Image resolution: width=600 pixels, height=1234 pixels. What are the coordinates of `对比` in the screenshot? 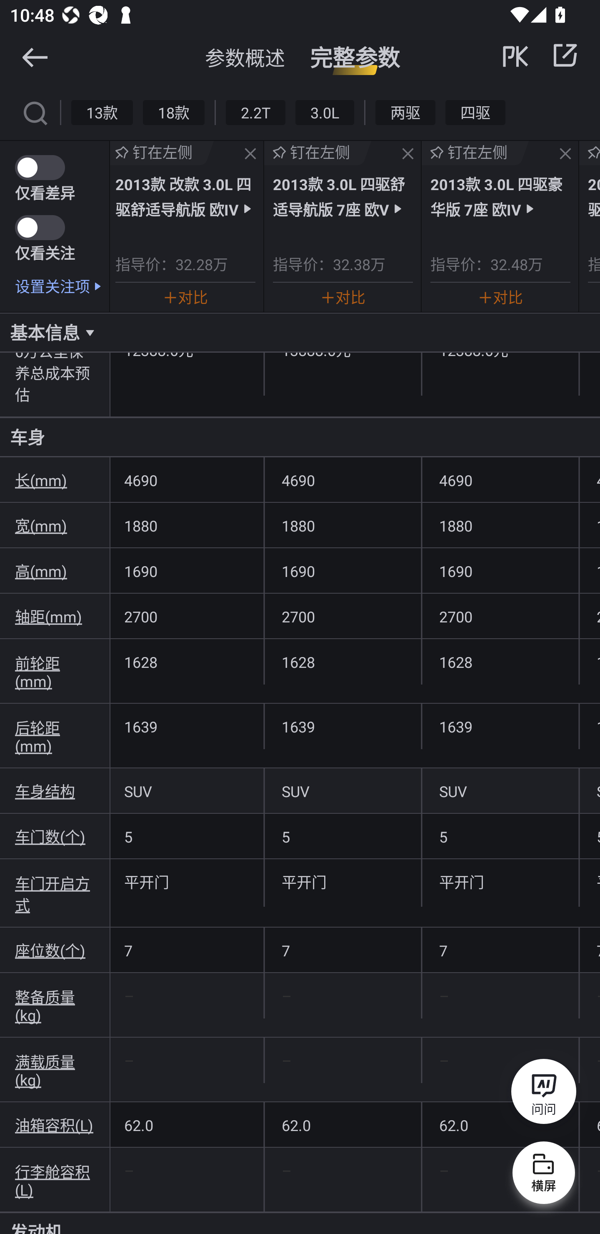 It's located at (500, 297).